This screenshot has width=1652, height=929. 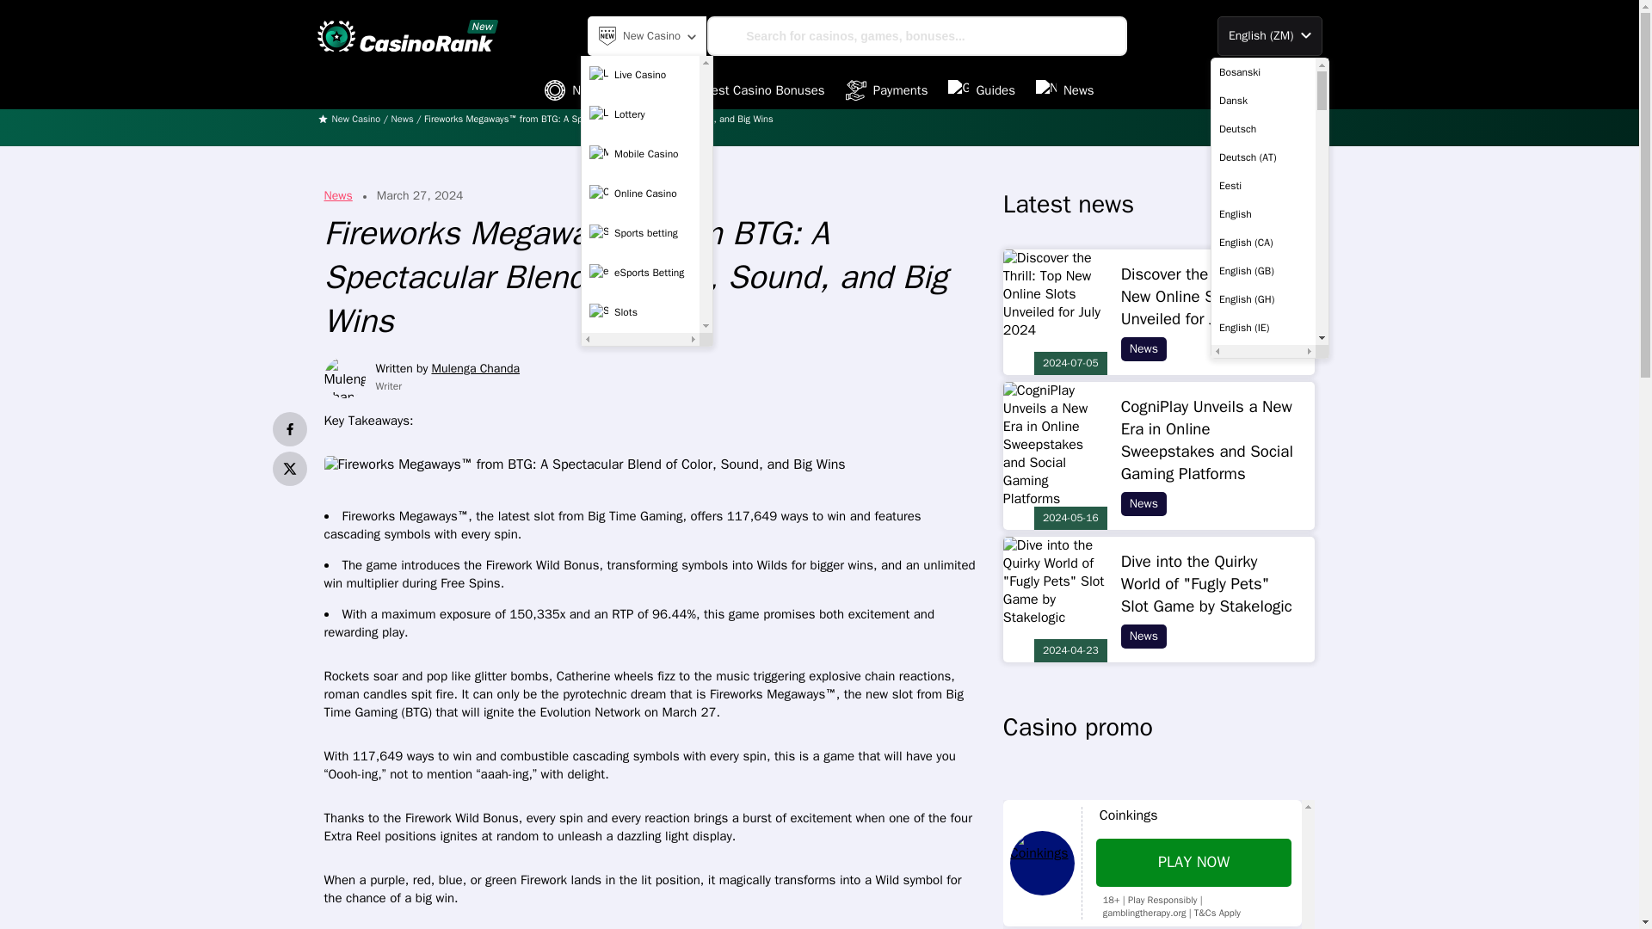 What do you see at coordinates (640, 272) in the screenshot?
I see `eSports Betting` at bounding box center [640, 272].